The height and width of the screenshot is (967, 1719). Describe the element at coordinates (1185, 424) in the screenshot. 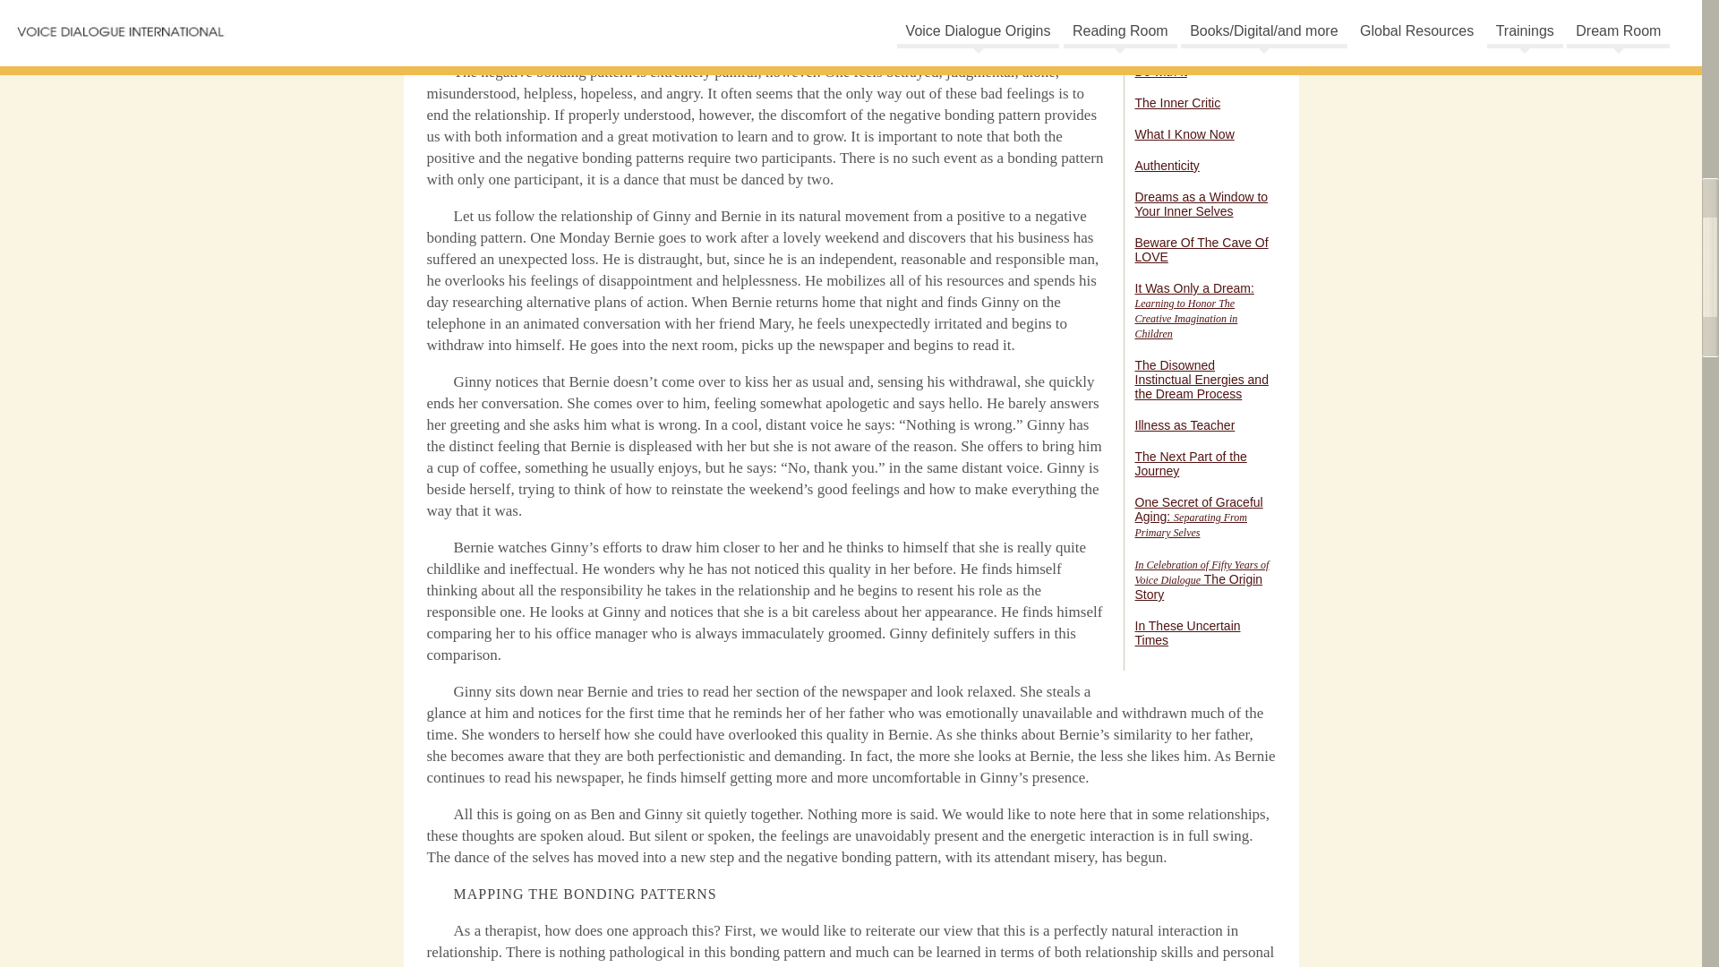

I see `Illness as Teacher` at that location.